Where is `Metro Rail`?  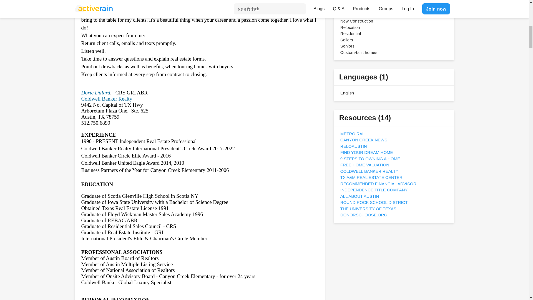 Metro Rail is located at coordinates (353, 133).